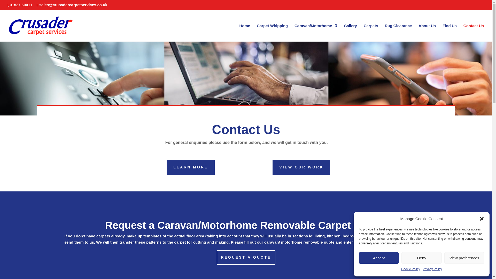 The height and width of the screenshot is (279, 496). I want to click on Cookie Policy, so click(411, 269).